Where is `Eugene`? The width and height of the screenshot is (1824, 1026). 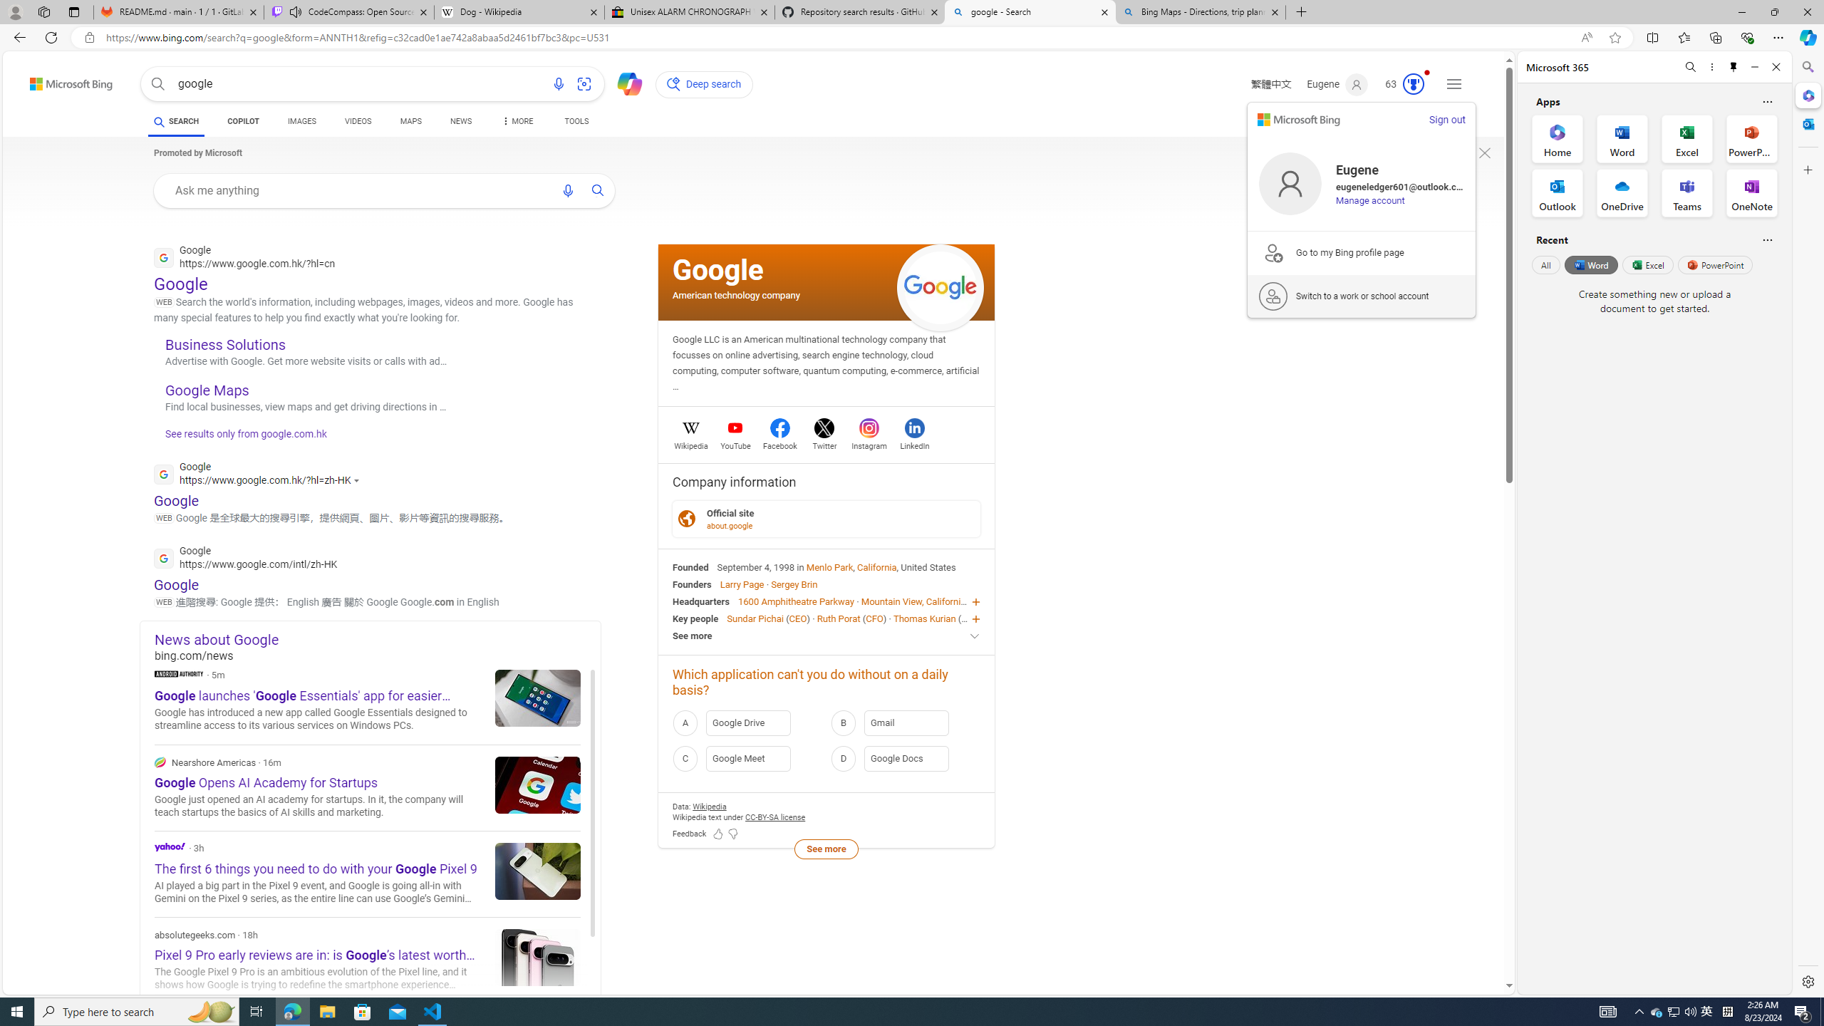 Eugene is located at coordinates (1337, 84).